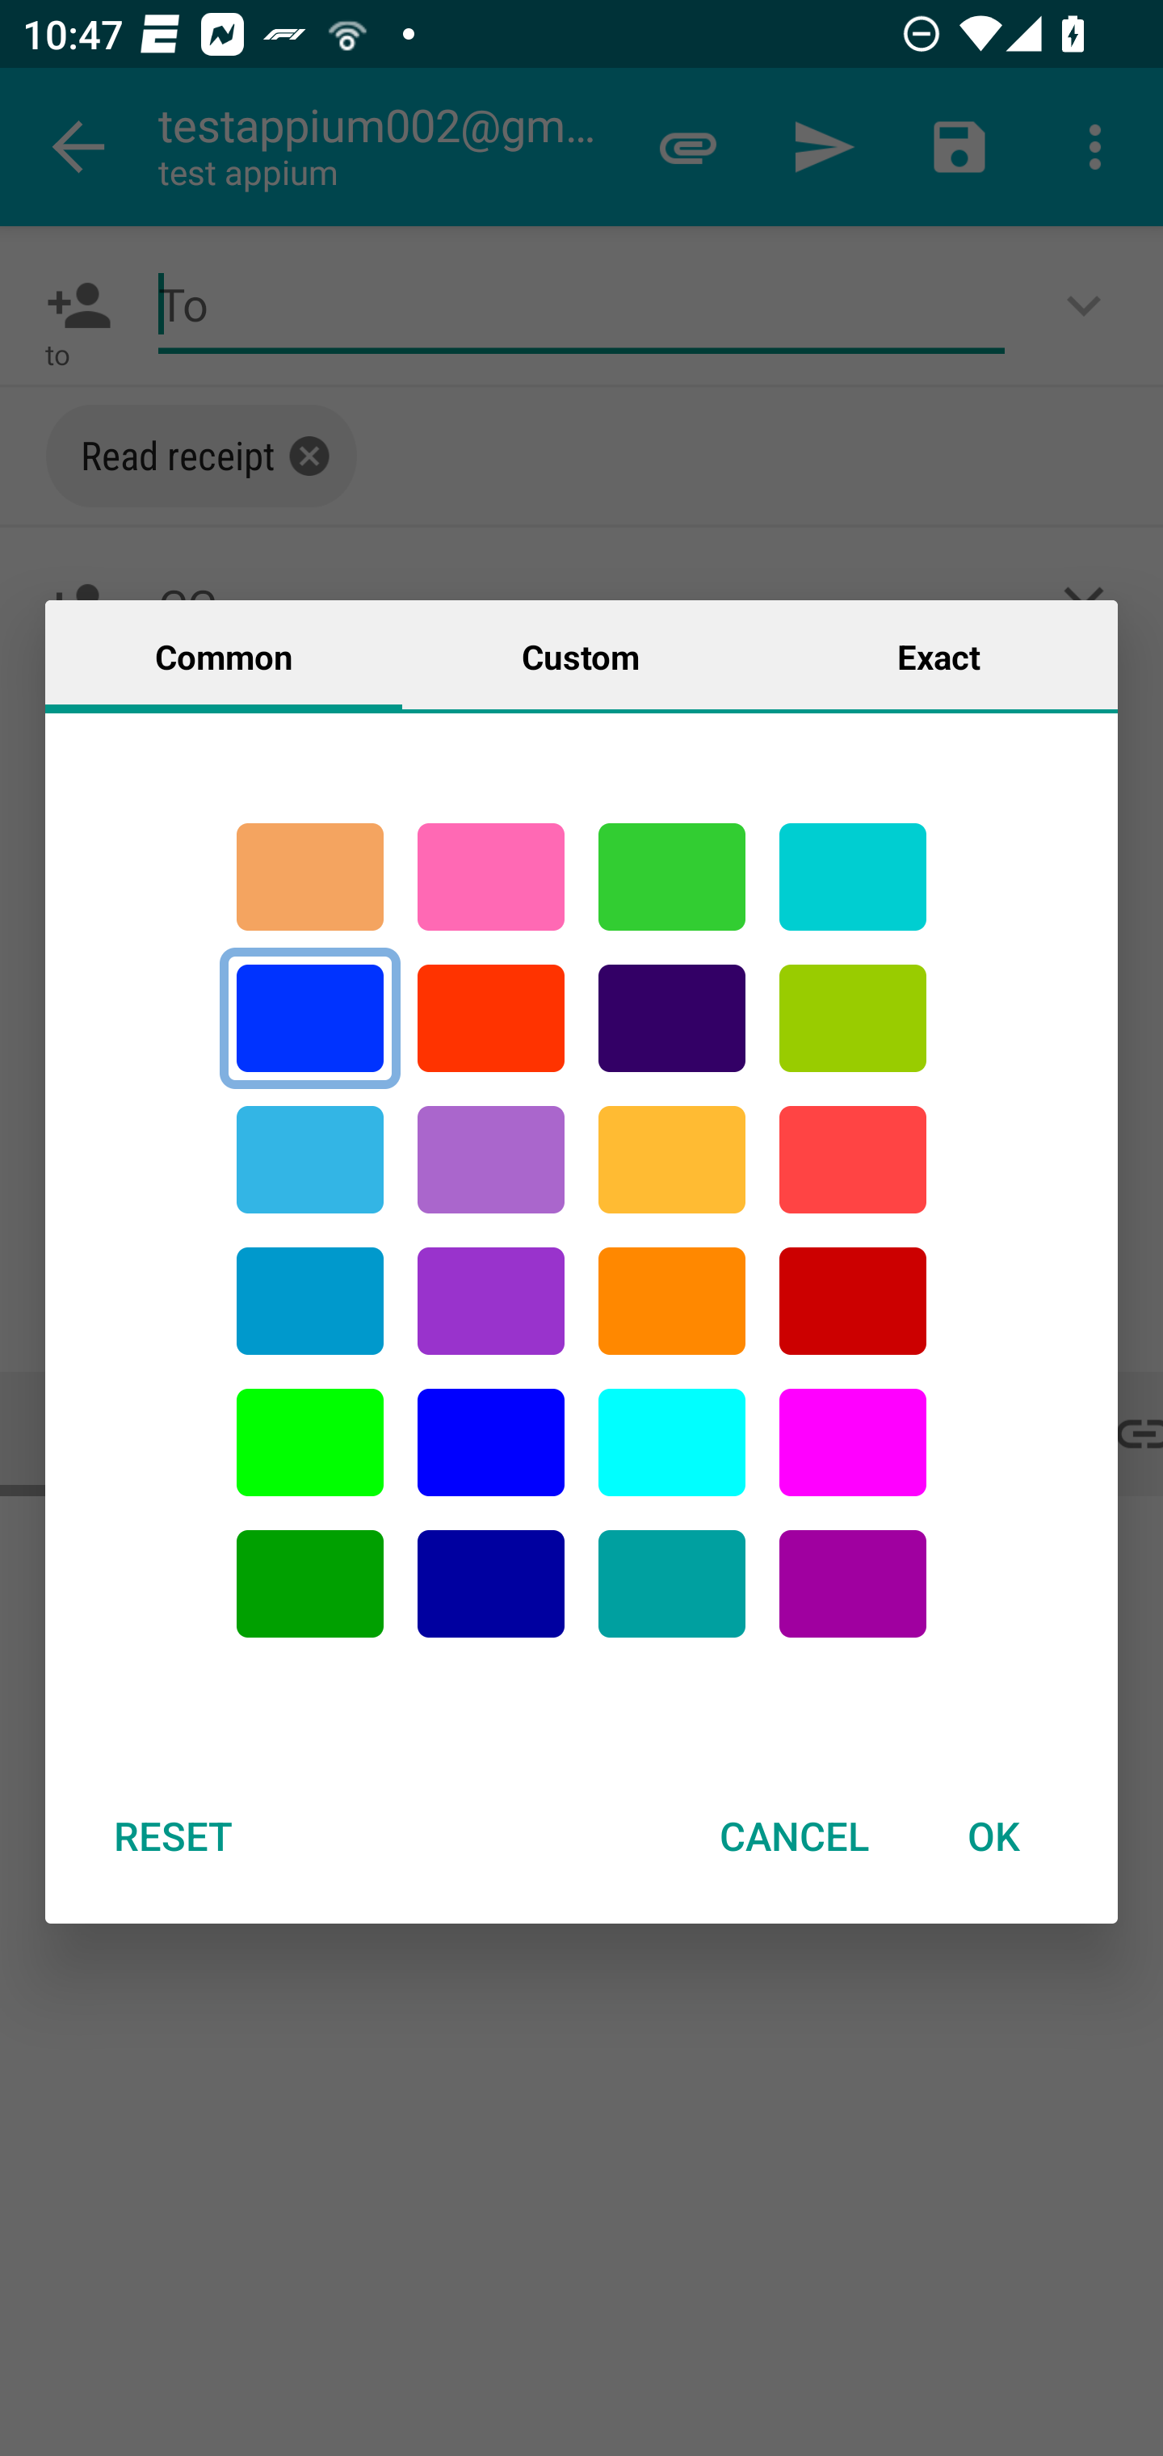 This screenshot has height=2456, width=1163. Describe the element at coordinates (310, 1018) in the screenshot. I see `Blue` at that location.